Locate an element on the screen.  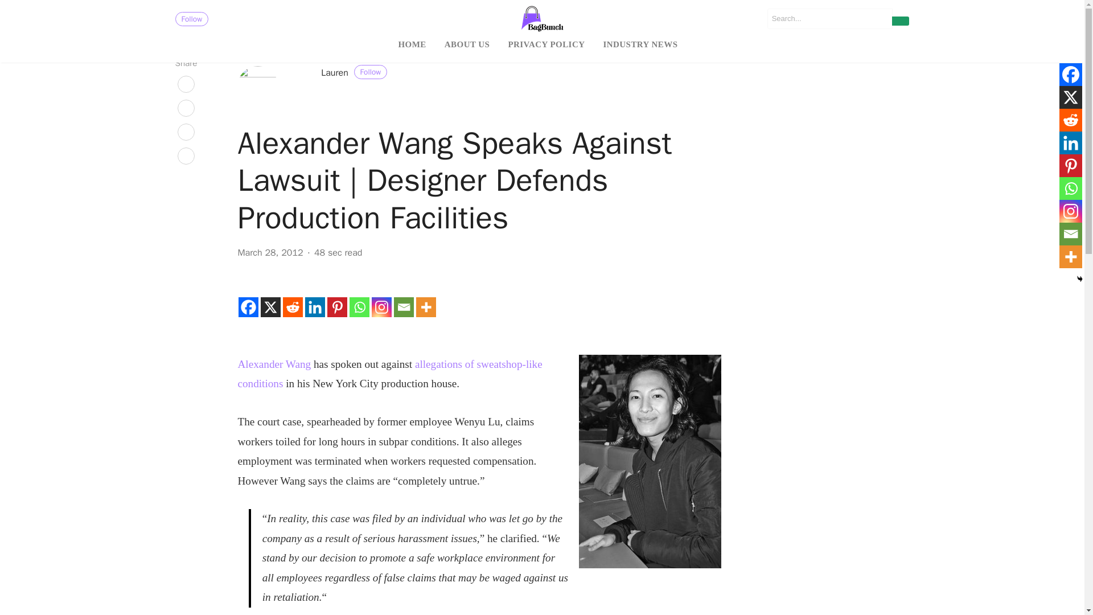
Email is located at coordinates (404, 307).